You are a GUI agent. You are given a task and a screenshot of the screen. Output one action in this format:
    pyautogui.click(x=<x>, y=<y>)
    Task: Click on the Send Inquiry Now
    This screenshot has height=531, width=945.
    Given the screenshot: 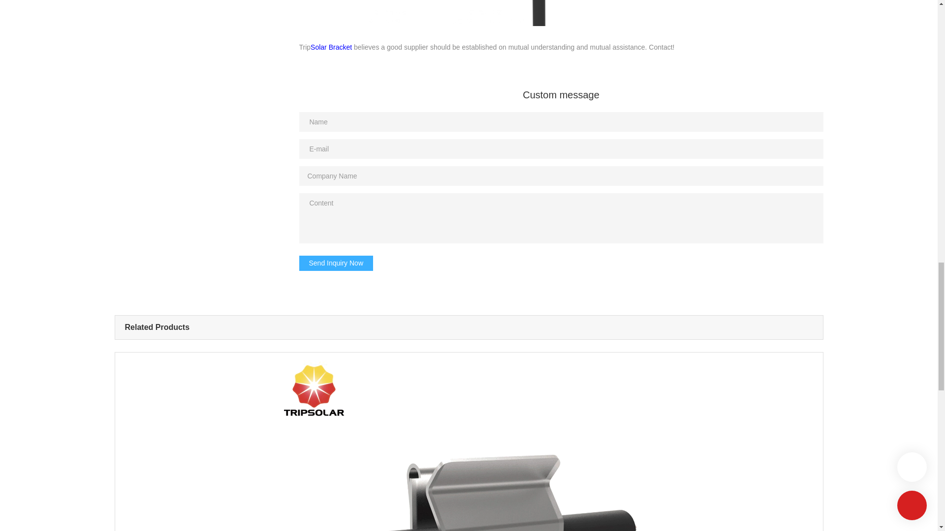 What is the action you would take?
    pyautogui.click(x=336, y=263)
    